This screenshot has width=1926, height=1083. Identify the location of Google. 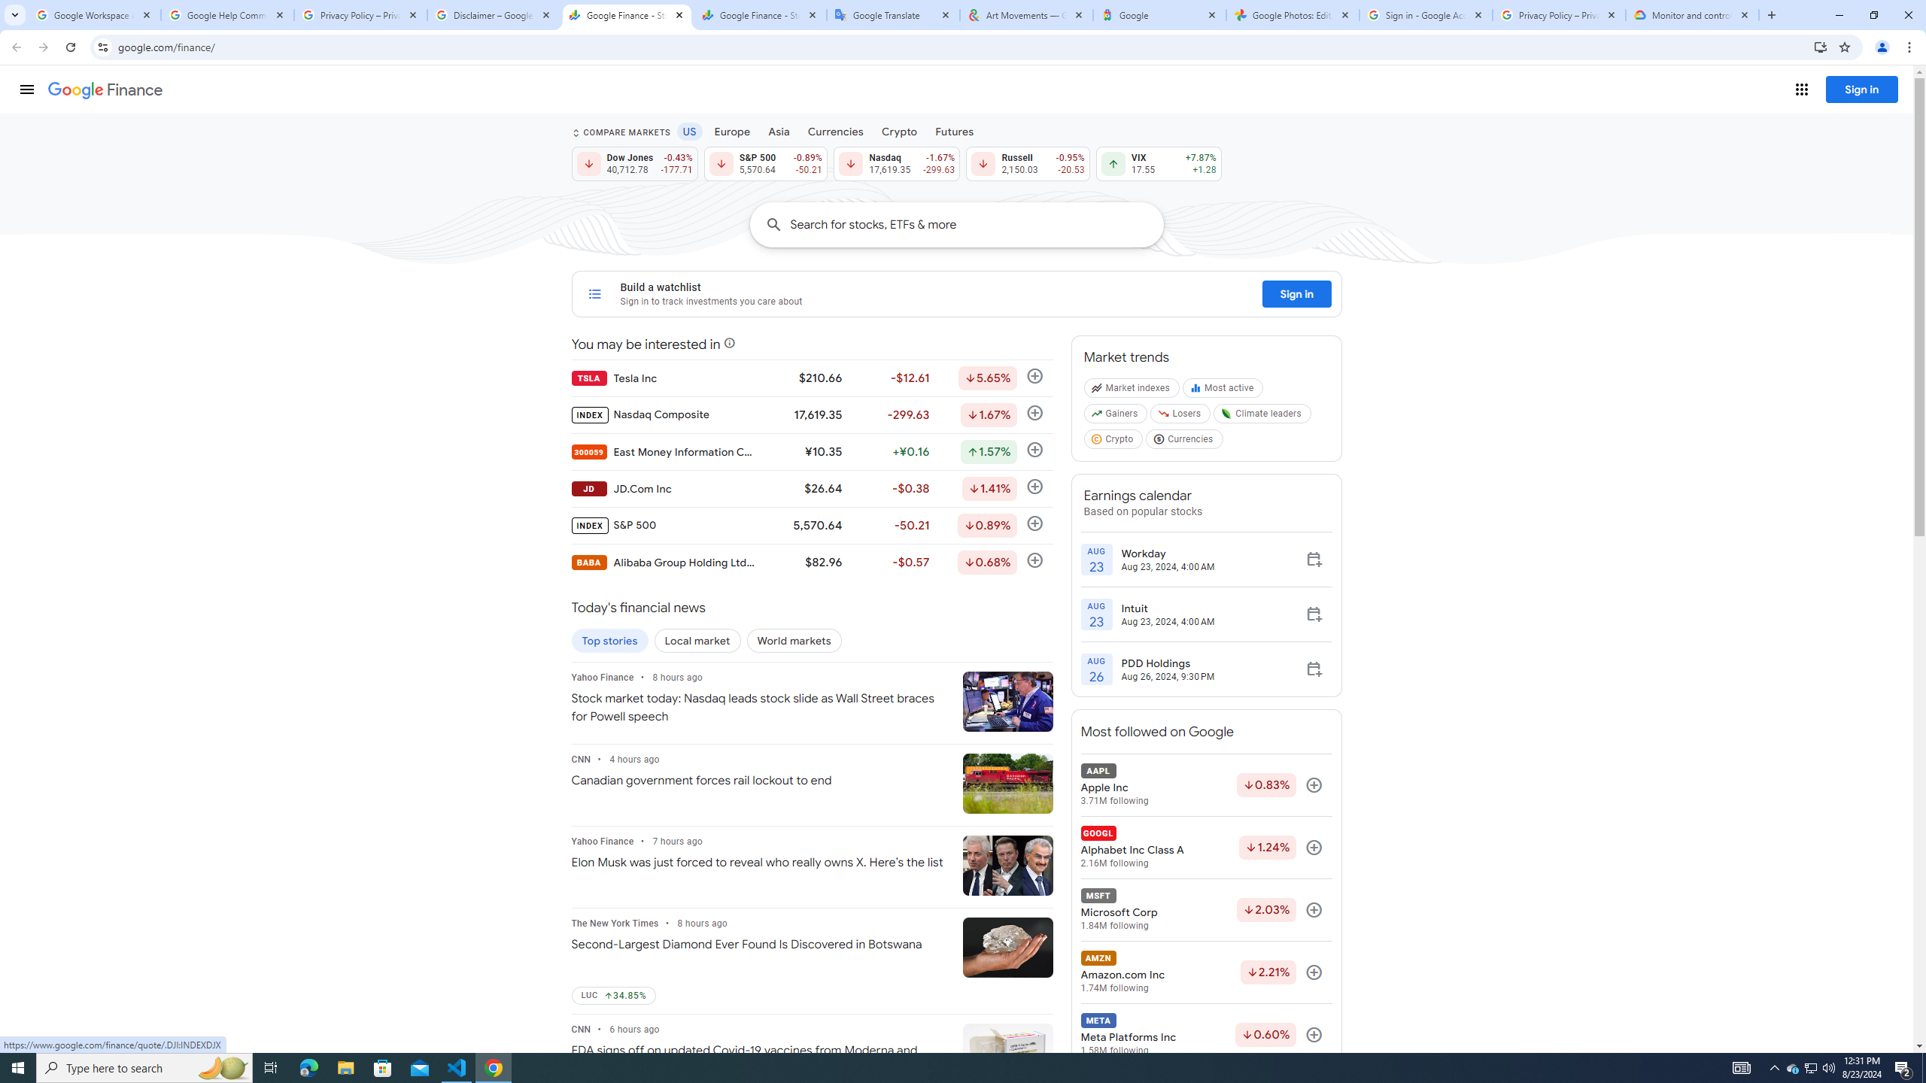
(1159, 15).